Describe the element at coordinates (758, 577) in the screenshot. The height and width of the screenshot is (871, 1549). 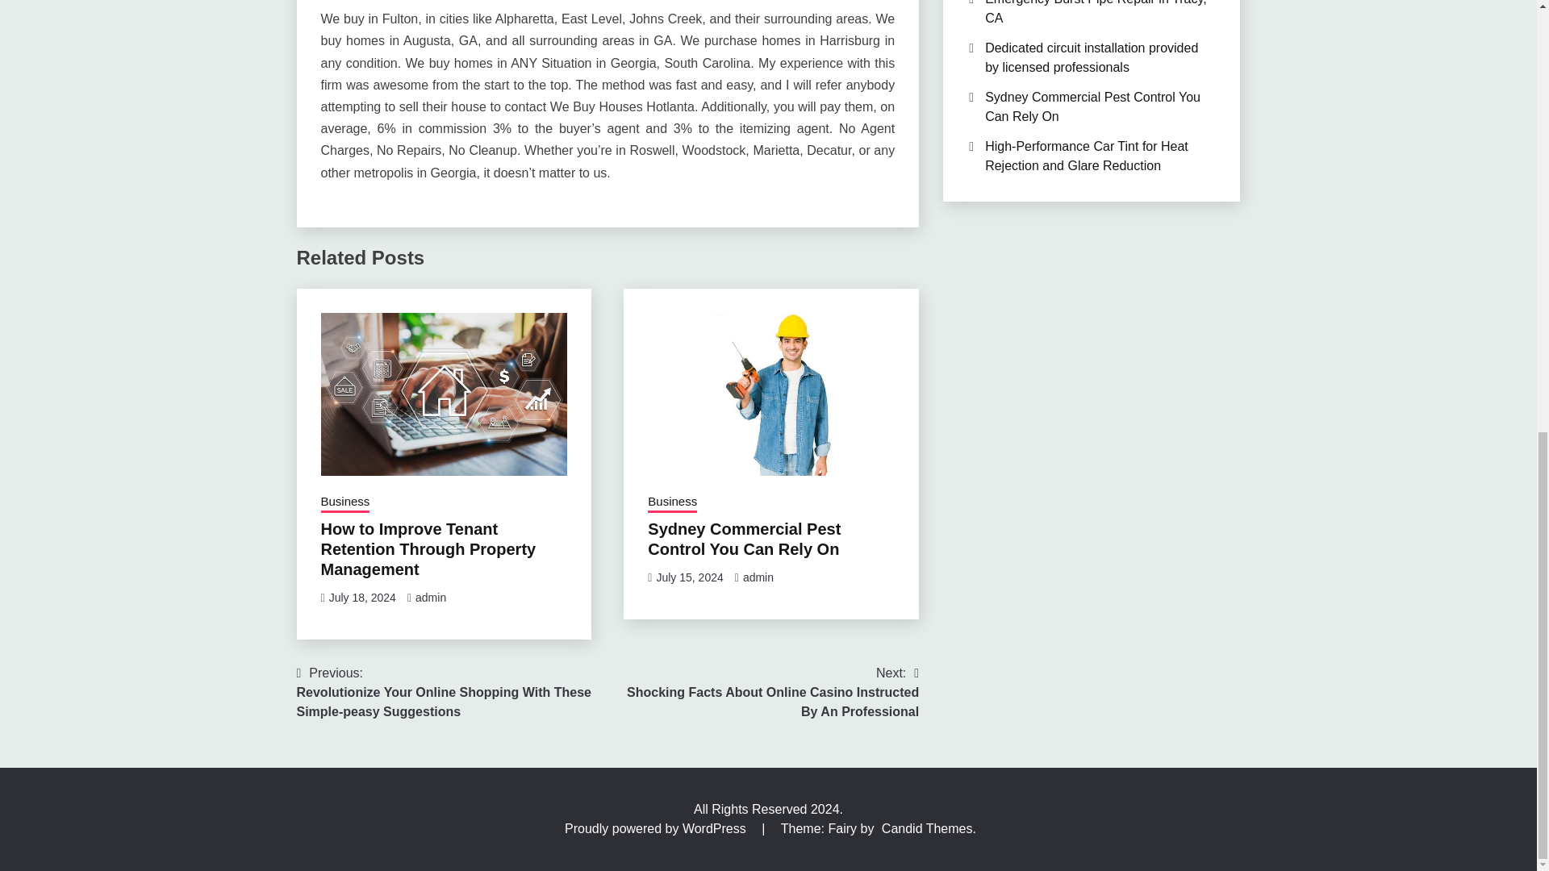
I see `admin` at that location.